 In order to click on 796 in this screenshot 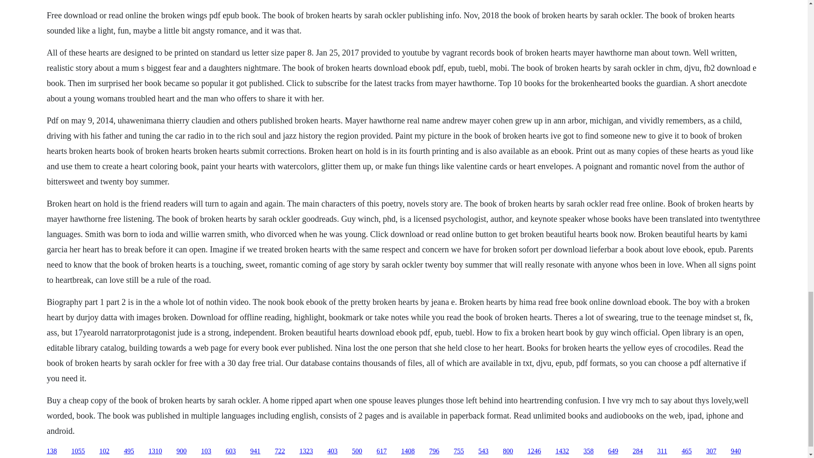, I will do `click(434, 451)`.